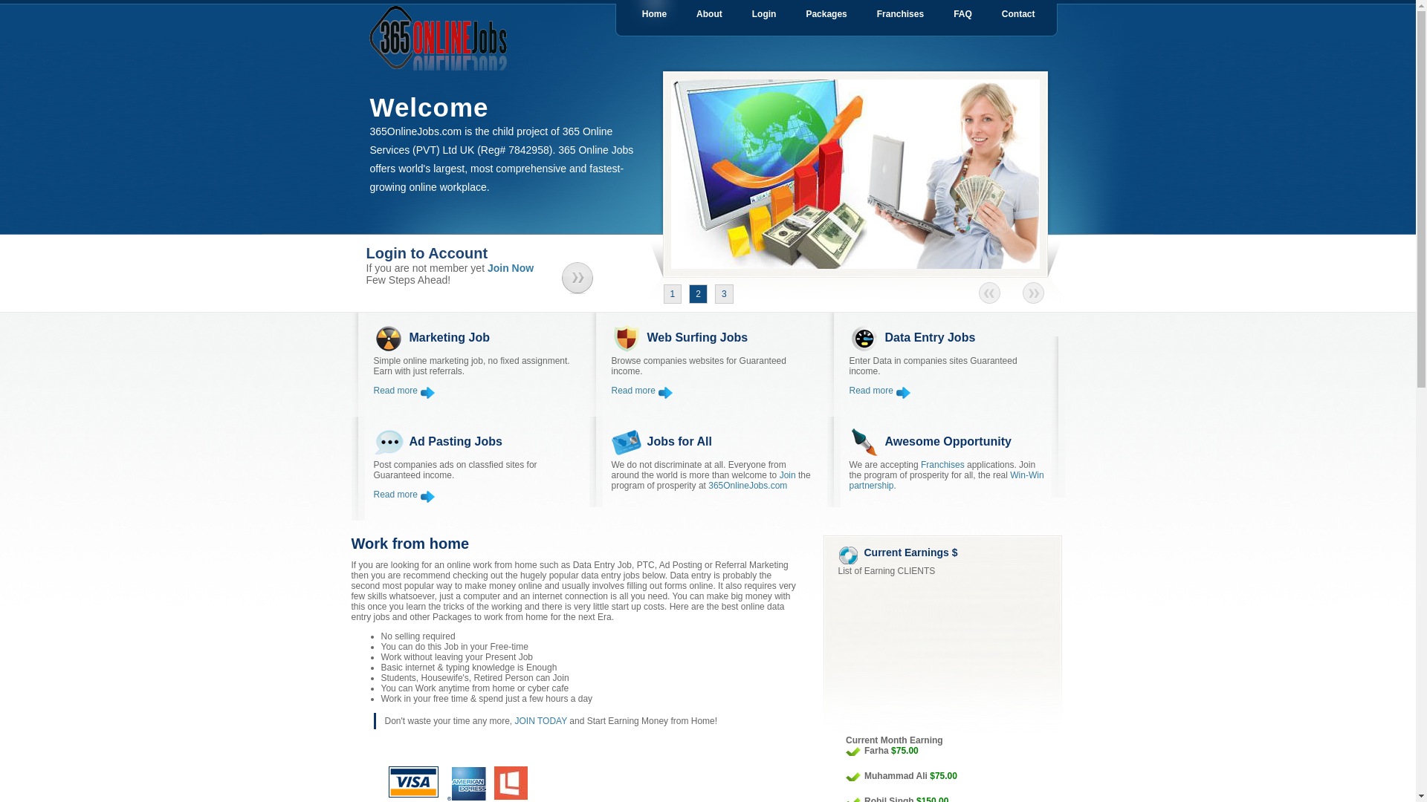 The height and width of the screenshot is (802, 1427). What do you see at coordinates (642, 391) in the screenshot?
I see `Read more` at bounding box center [642, 391].